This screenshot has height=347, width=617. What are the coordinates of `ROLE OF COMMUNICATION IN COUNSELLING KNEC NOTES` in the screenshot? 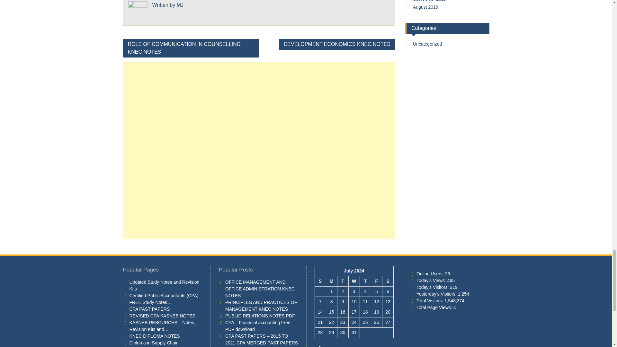 It's located at (191, 48).